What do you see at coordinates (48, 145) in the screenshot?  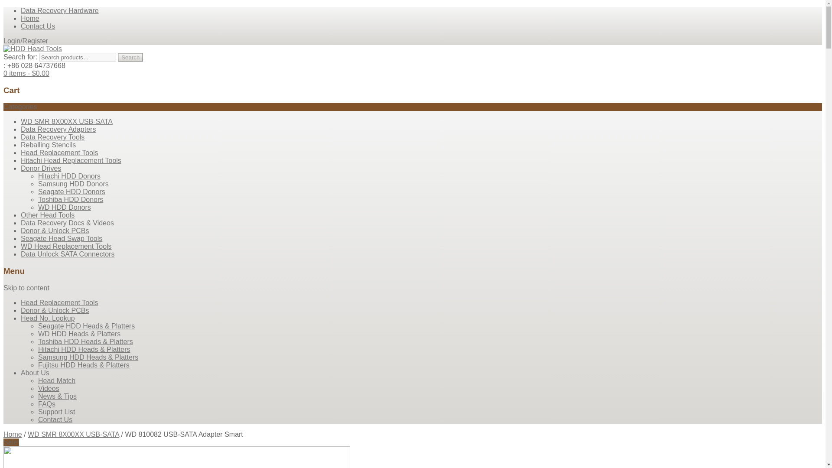 I see `Reballing Stencils` at bounding box center [48, 145].